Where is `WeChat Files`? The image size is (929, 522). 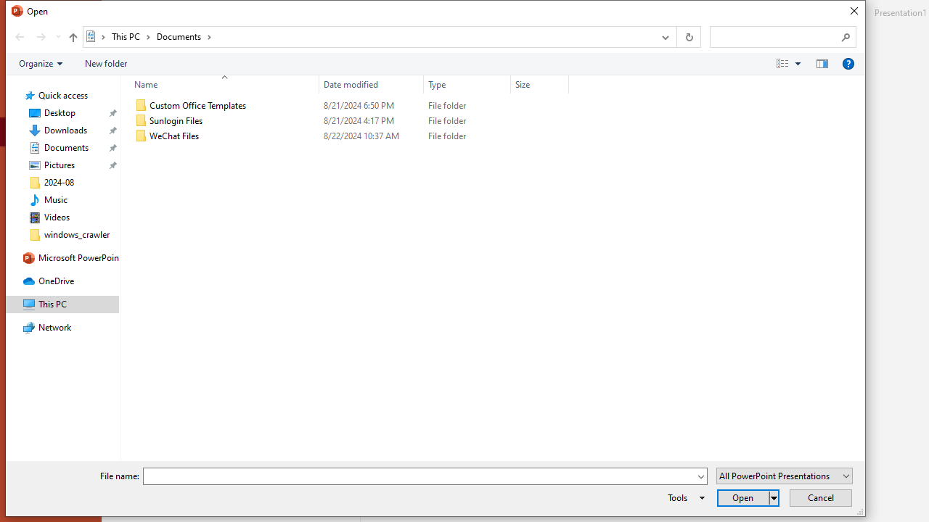
WeChat Files is located at coordinates (348, 136).